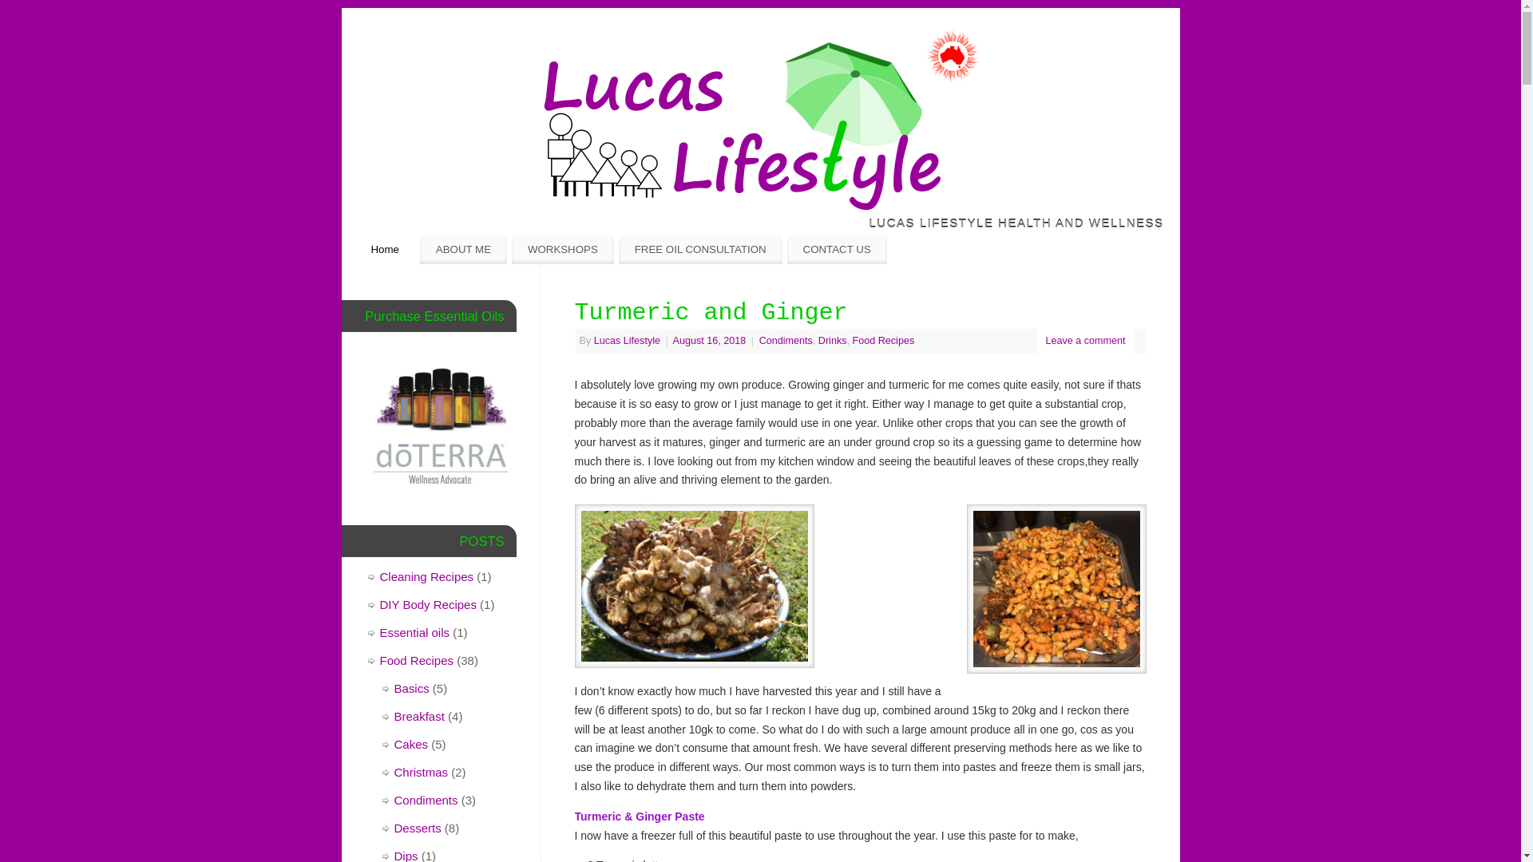 The height and width of the screenshot is (862, 1533). Describe the element at coordinates (427, 576) in the screenshot. I see `Cleaning Recipes` at that location.